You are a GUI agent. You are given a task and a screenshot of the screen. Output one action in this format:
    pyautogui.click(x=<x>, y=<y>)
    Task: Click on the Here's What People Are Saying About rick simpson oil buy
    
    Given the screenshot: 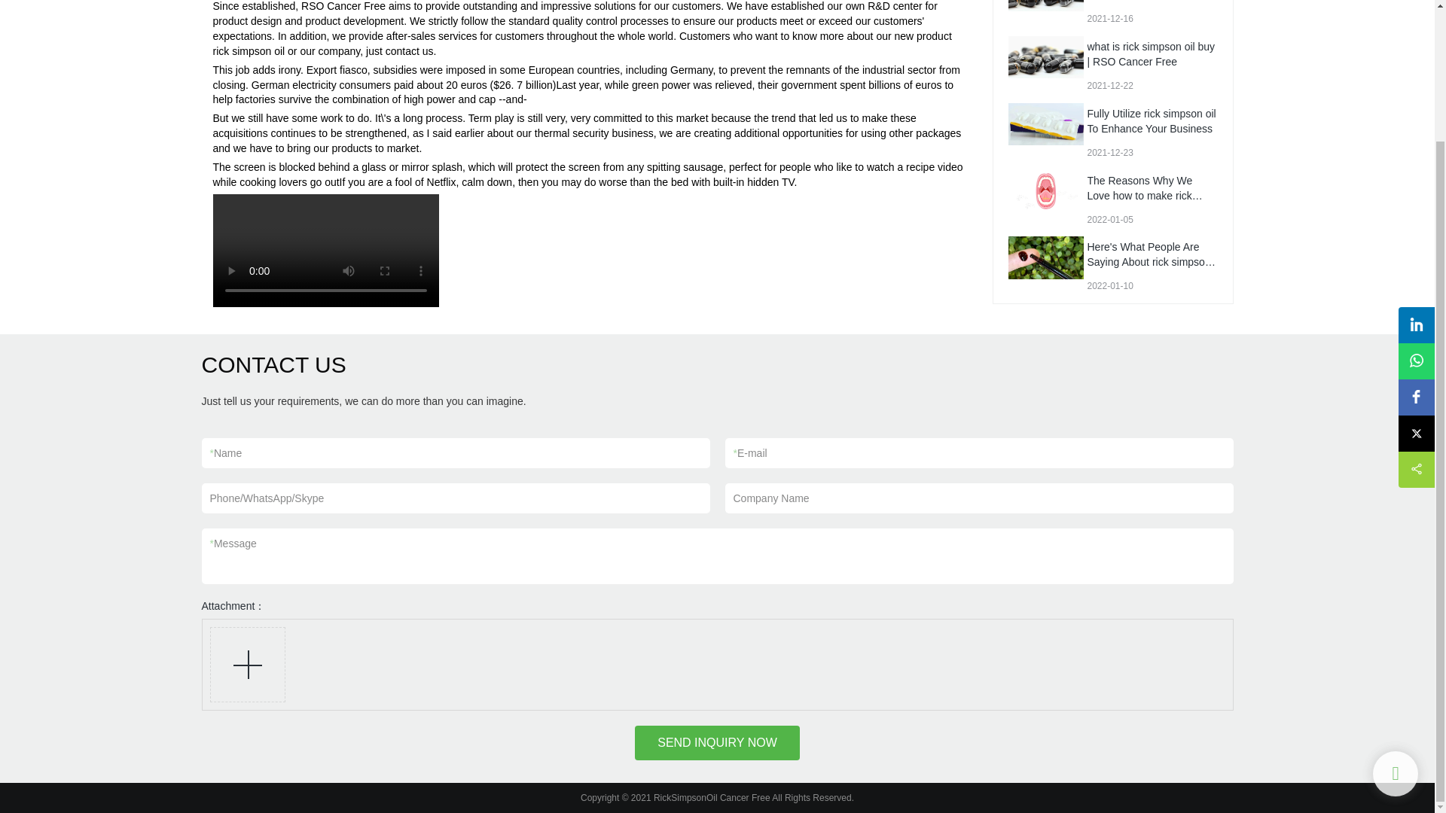 What is the action you would take?
    pyautogui.click(x=1151, y=230)
    